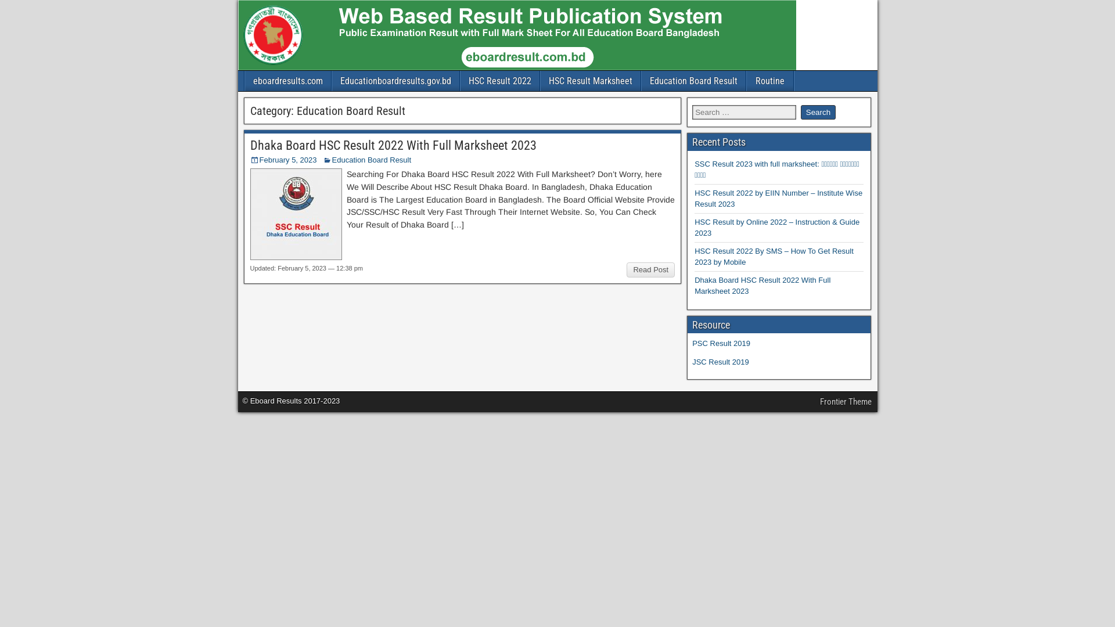  What do you see at coordinates (721, 362) in the screenshot?
I see `JSC Result 2019` at bounding box center [721, 362].